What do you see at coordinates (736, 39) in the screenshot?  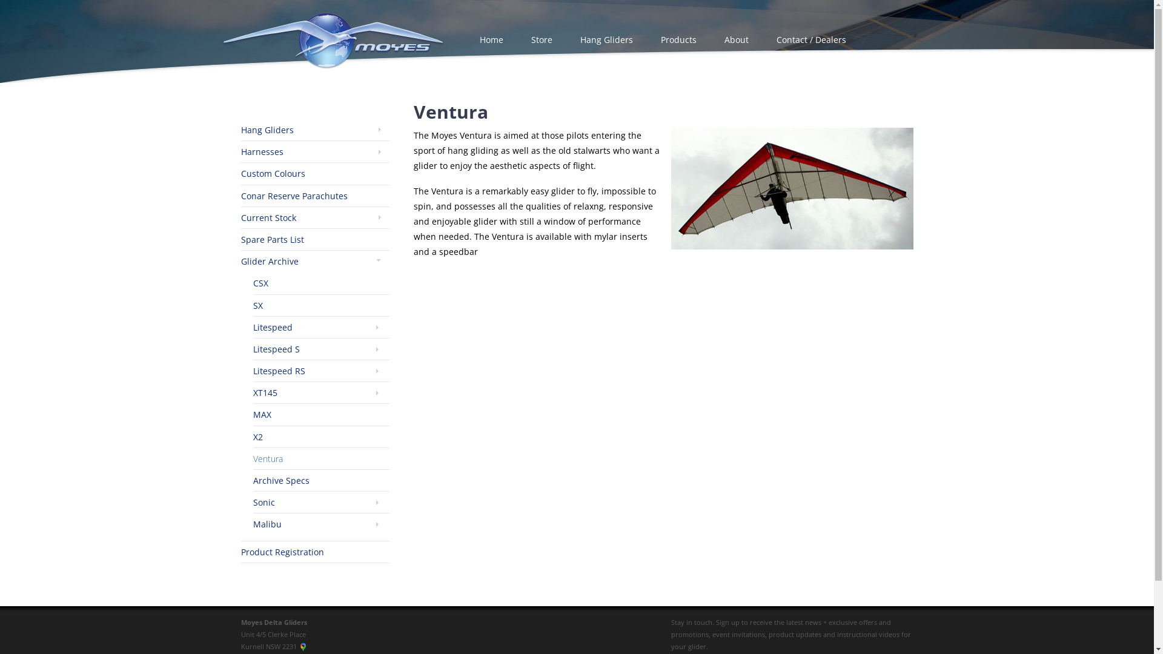 I see `About` at bounding box center [736, 39].